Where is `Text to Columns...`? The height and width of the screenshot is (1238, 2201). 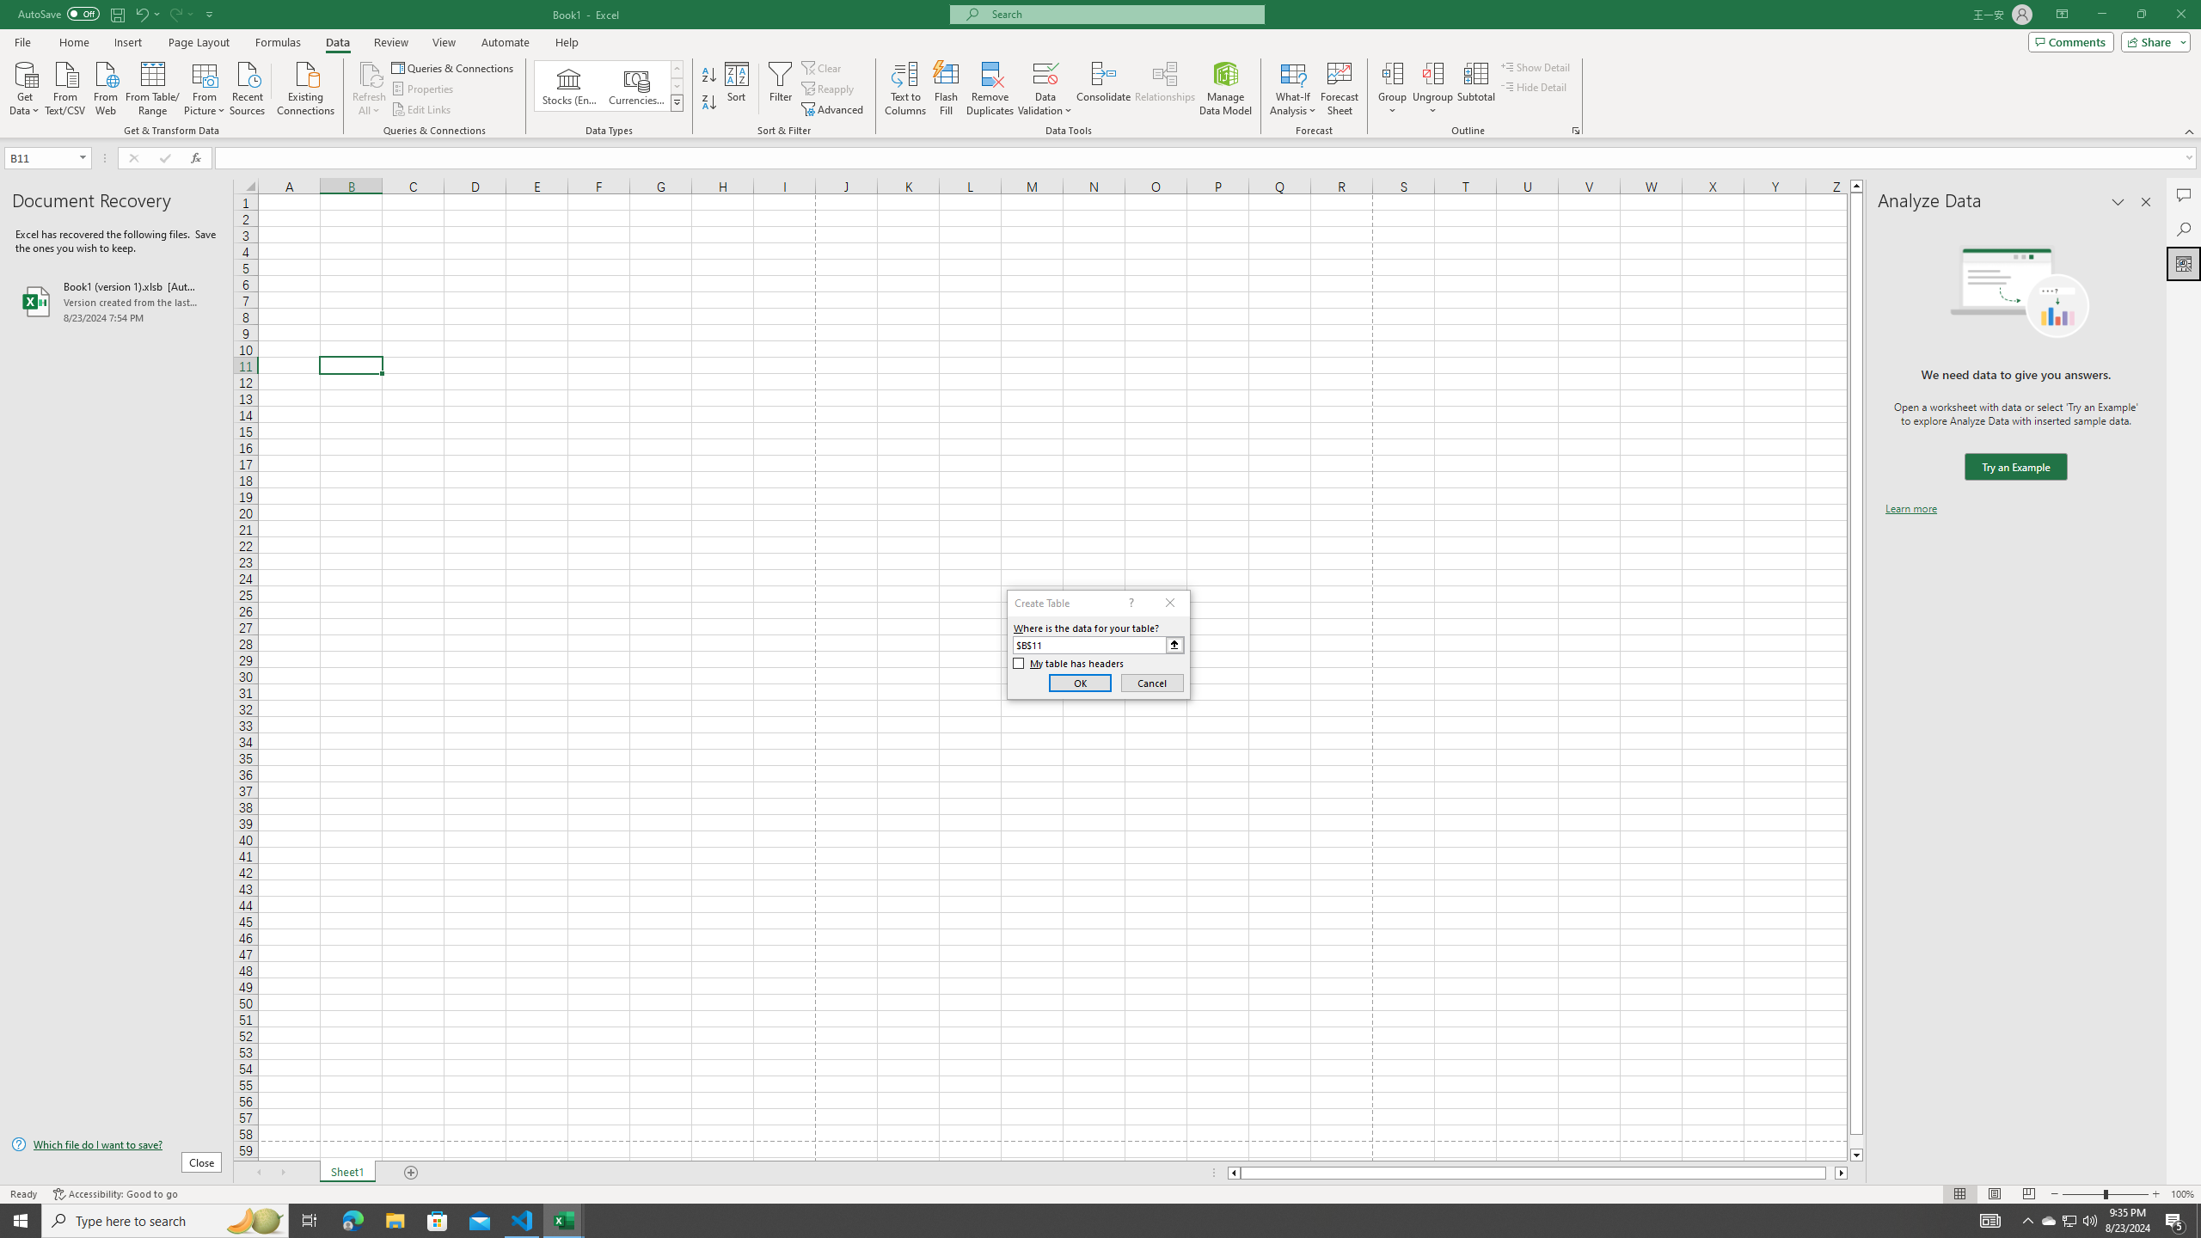 Text to Columns... is located at coordinates (905, 89).